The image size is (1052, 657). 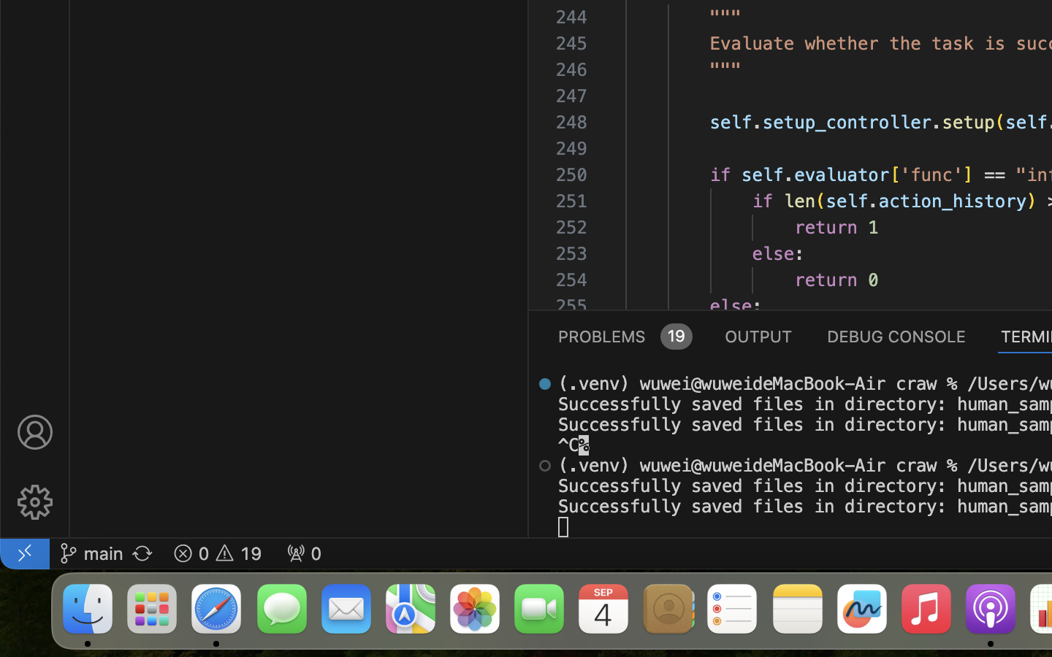 What do you see at coordinates (624, 336) in the screenshot?
I see `0 PROBLEMS 19` at bounding box center [624, 336].